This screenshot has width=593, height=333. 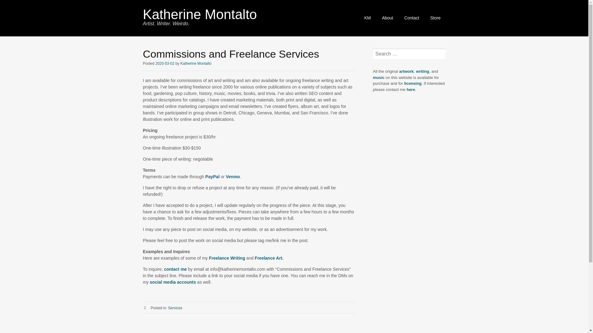 What do you see at coordinates (233, 176) in the screenshot?
I see `Venmo` at bounding box center [233, 176].